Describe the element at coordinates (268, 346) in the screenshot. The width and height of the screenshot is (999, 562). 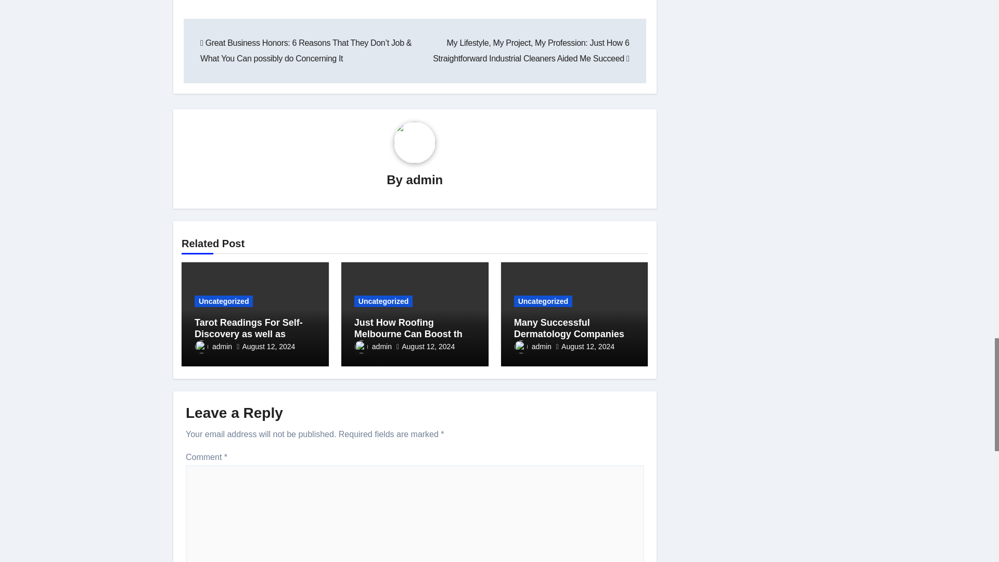
I see `August 12, 2024` at that location.